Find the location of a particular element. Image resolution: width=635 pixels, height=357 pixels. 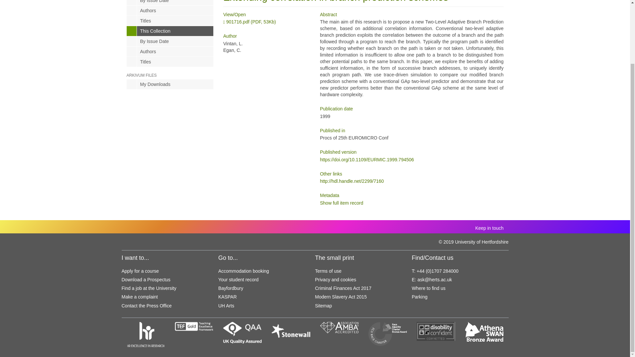

Accommodation booking is located at coordinates (243, 271).